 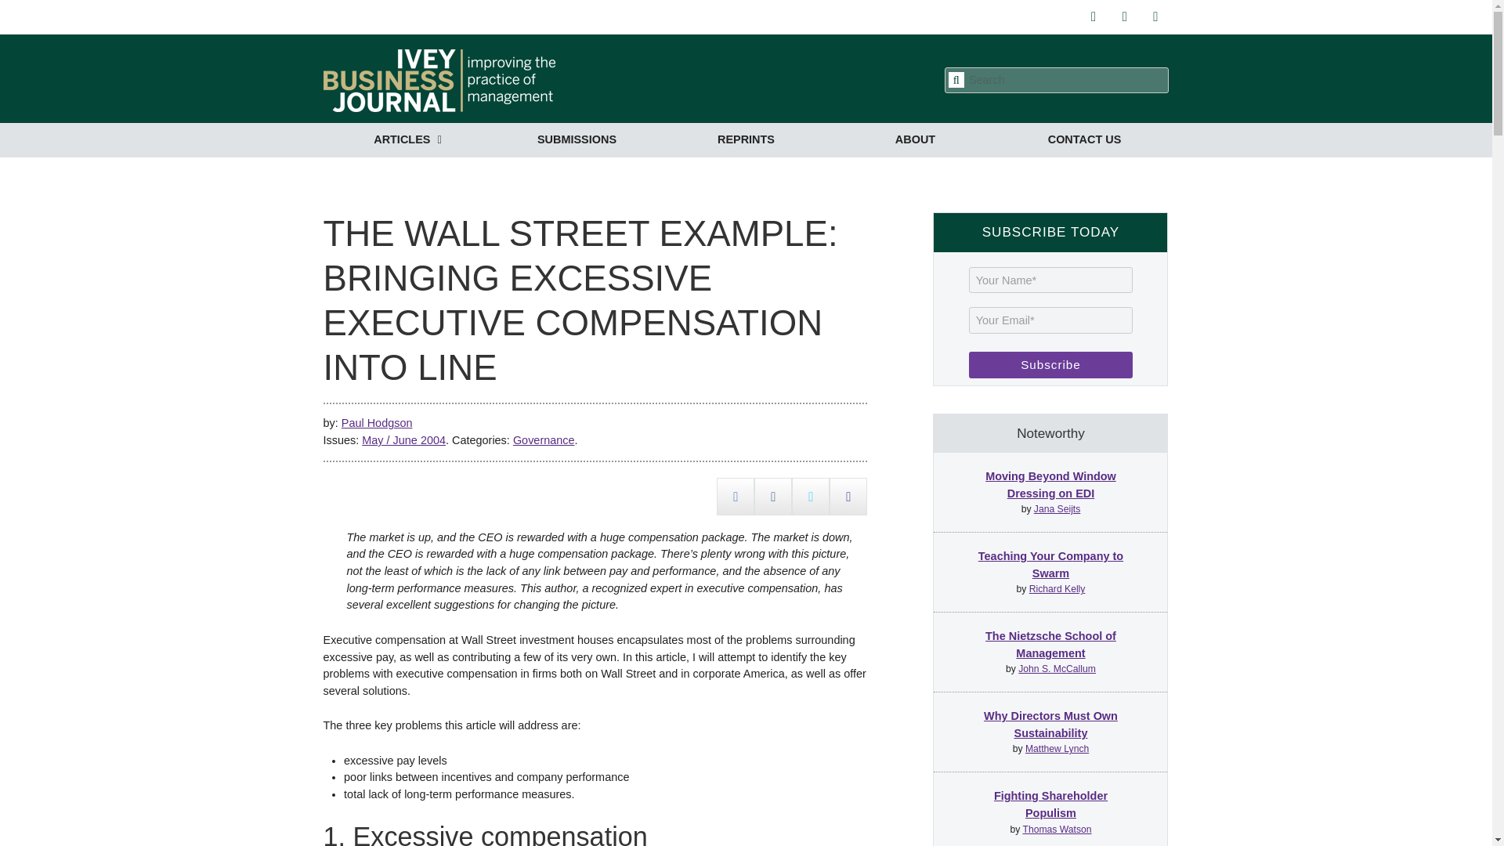 What do you see at coordinates (376, 423) in the screenshot?
I see `Paul Hodgson` at bounding box center [376, 423].